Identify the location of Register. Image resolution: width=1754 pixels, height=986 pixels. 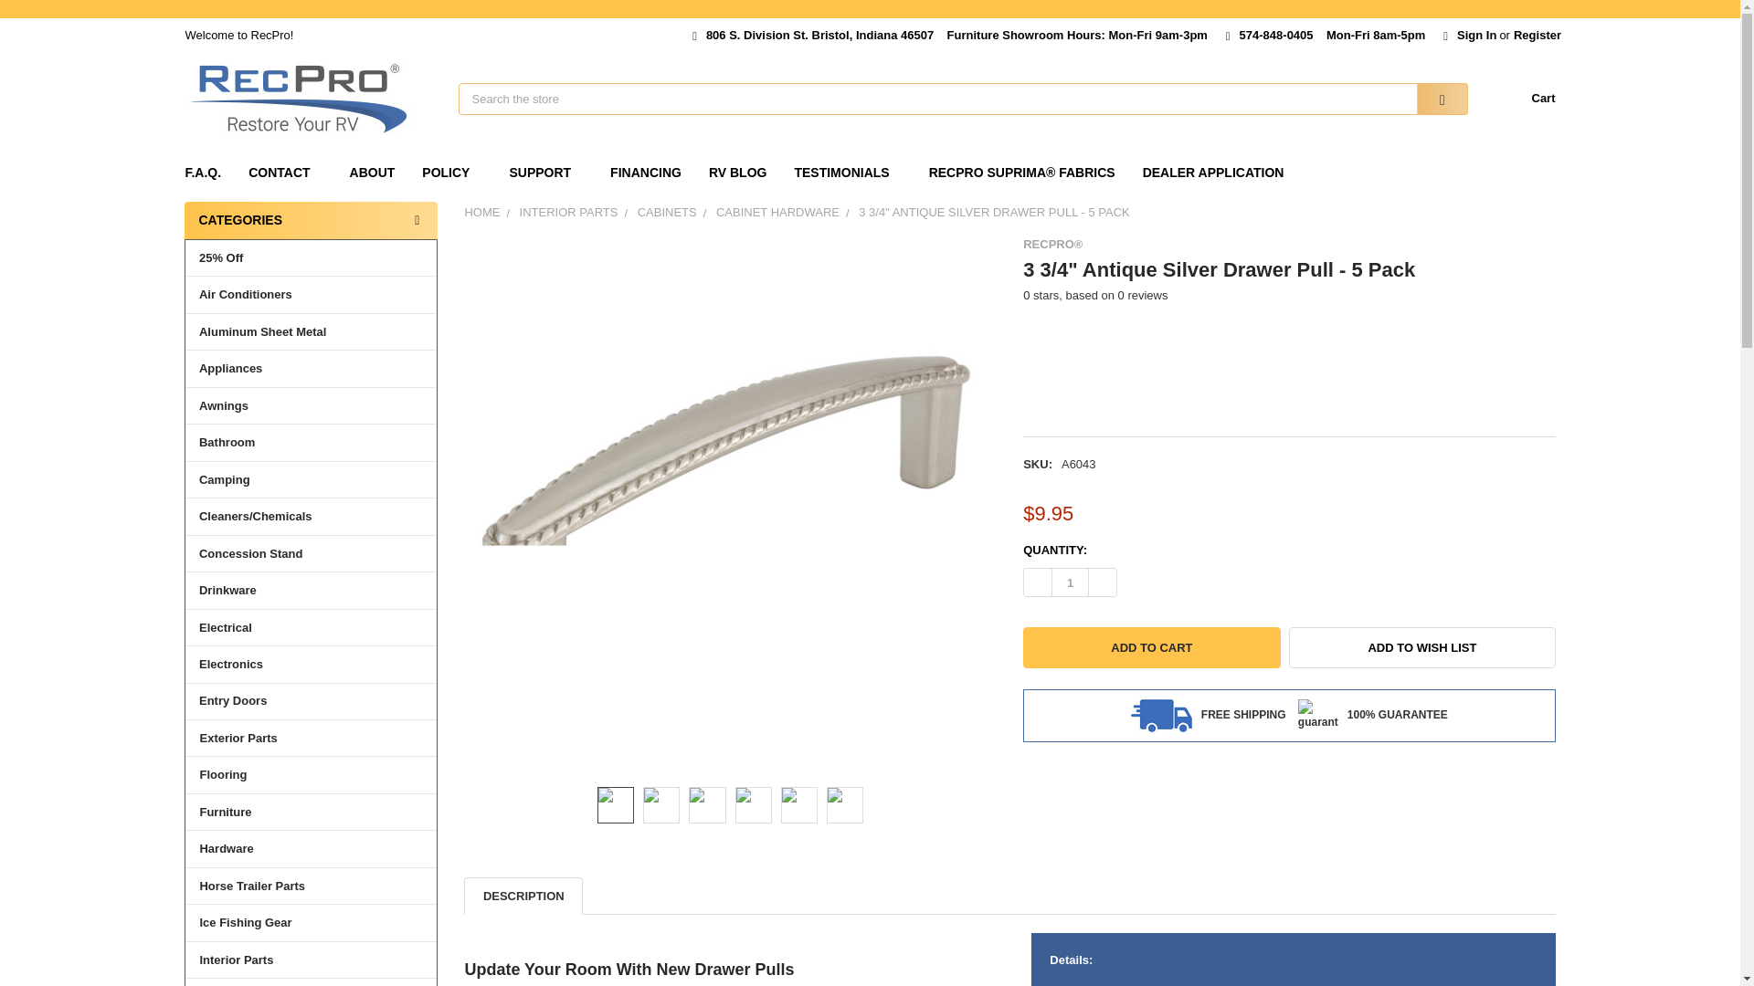
(1537, 31).